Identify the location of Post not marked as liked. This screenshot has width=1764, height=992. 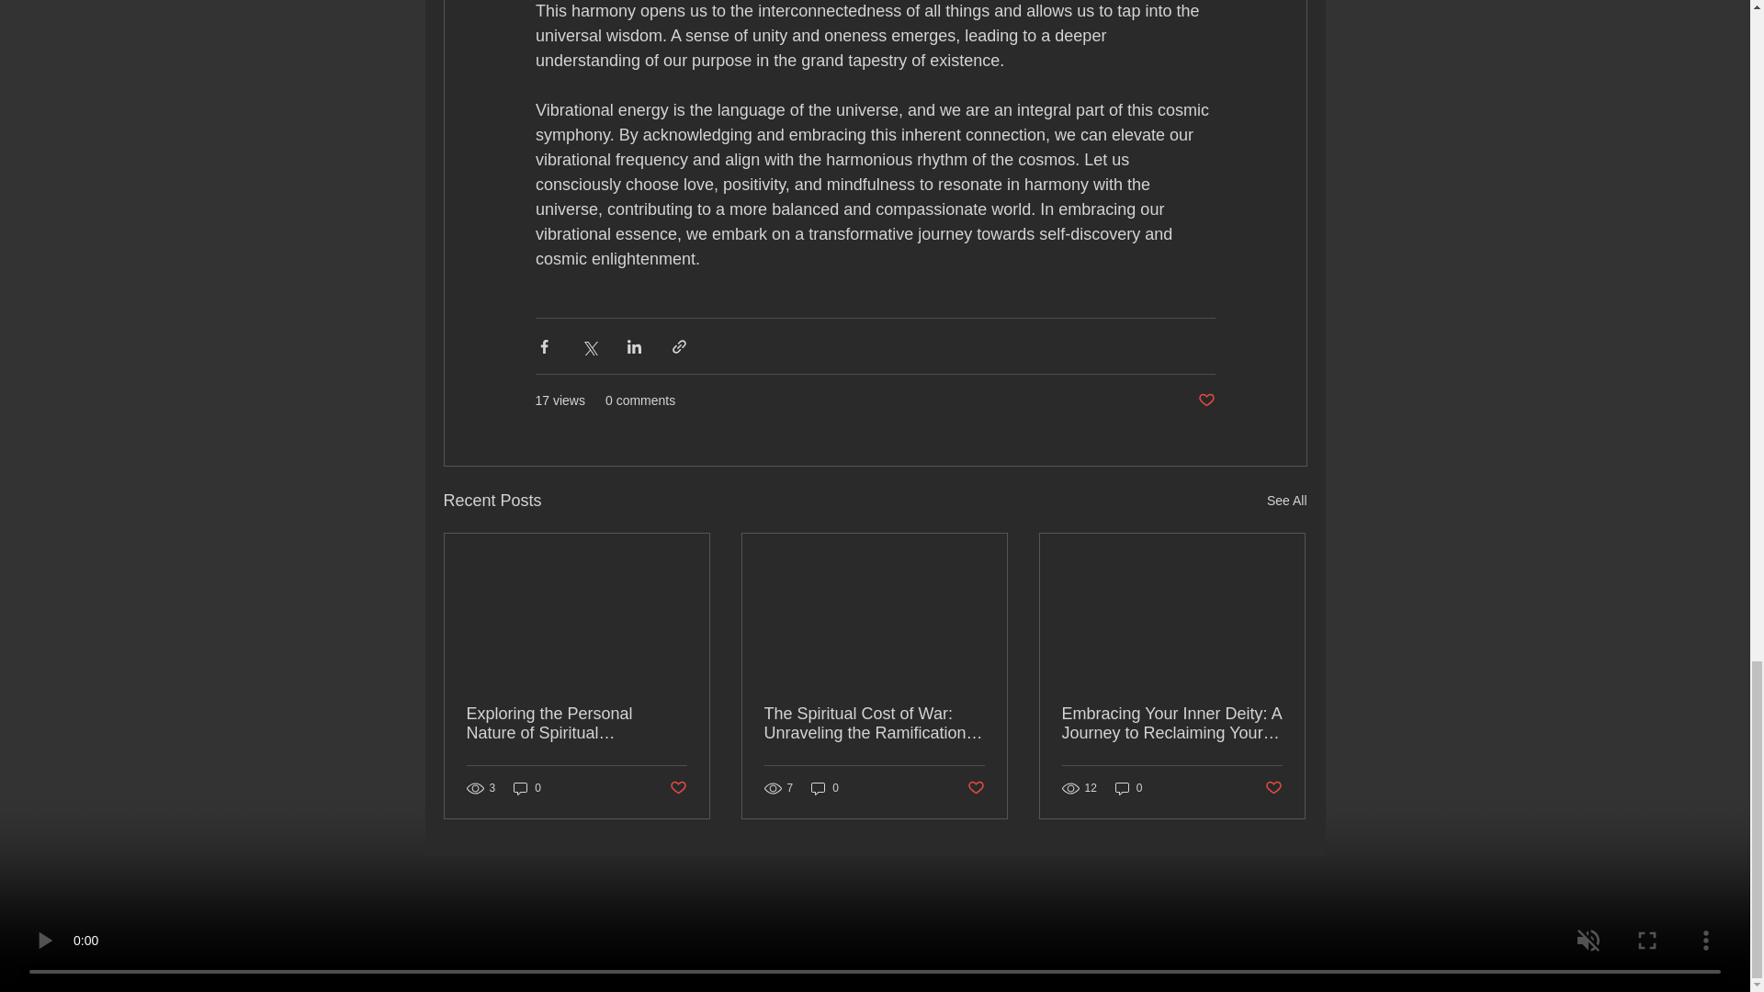
(676, 788).